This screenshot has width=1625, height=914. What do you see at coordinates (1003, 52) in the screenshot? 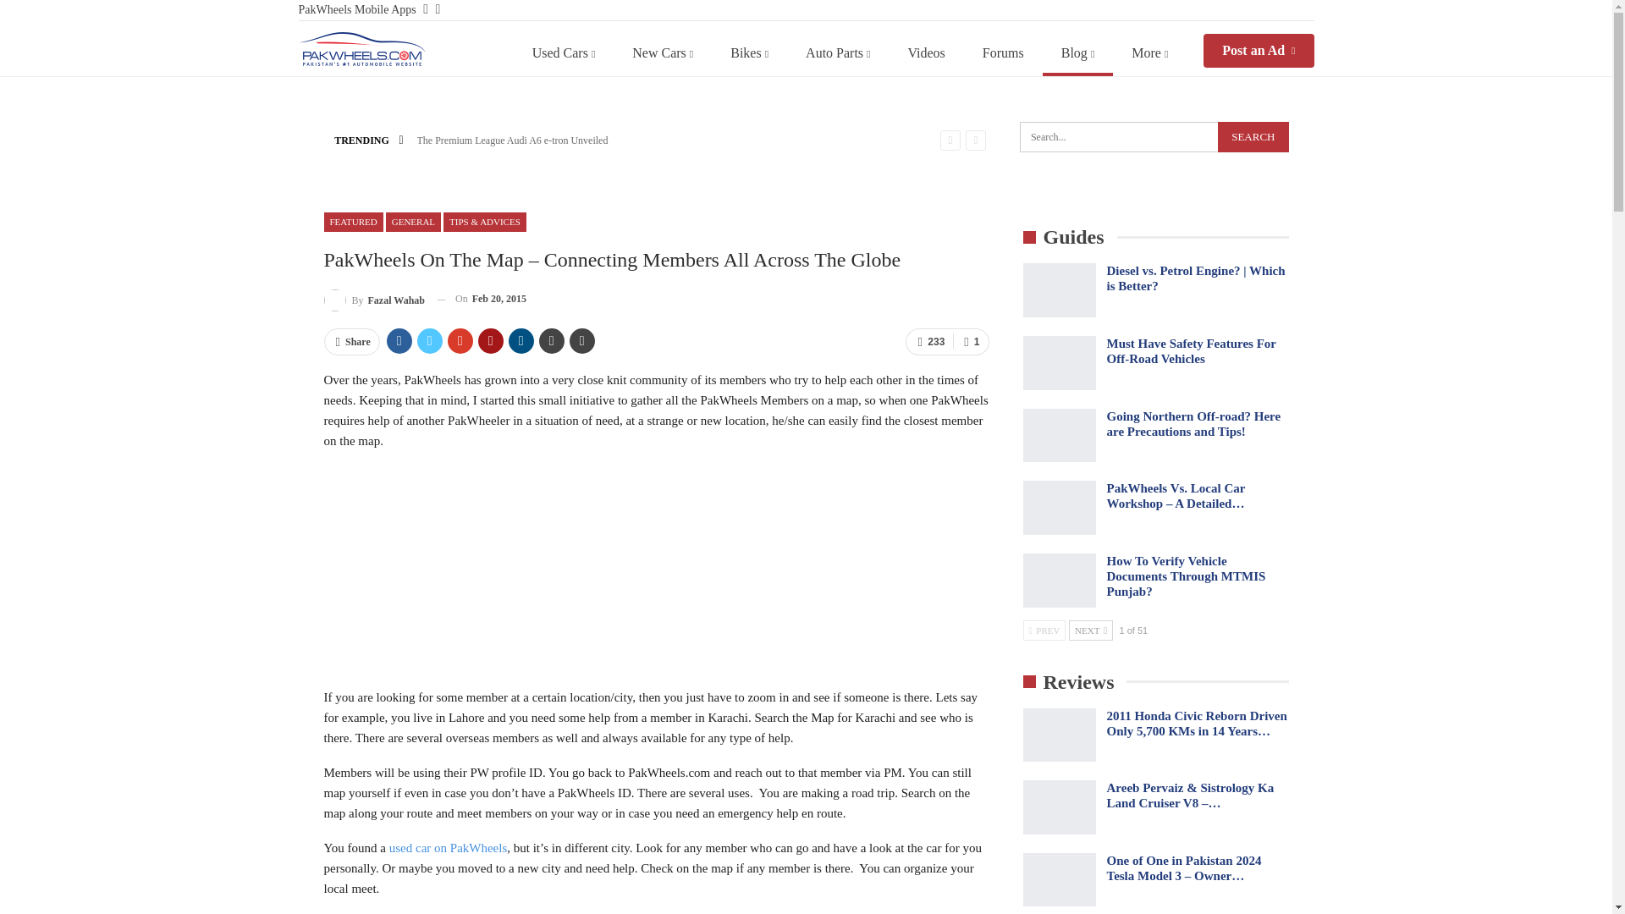
I see `Forums` at bounding box center [1003, 52].